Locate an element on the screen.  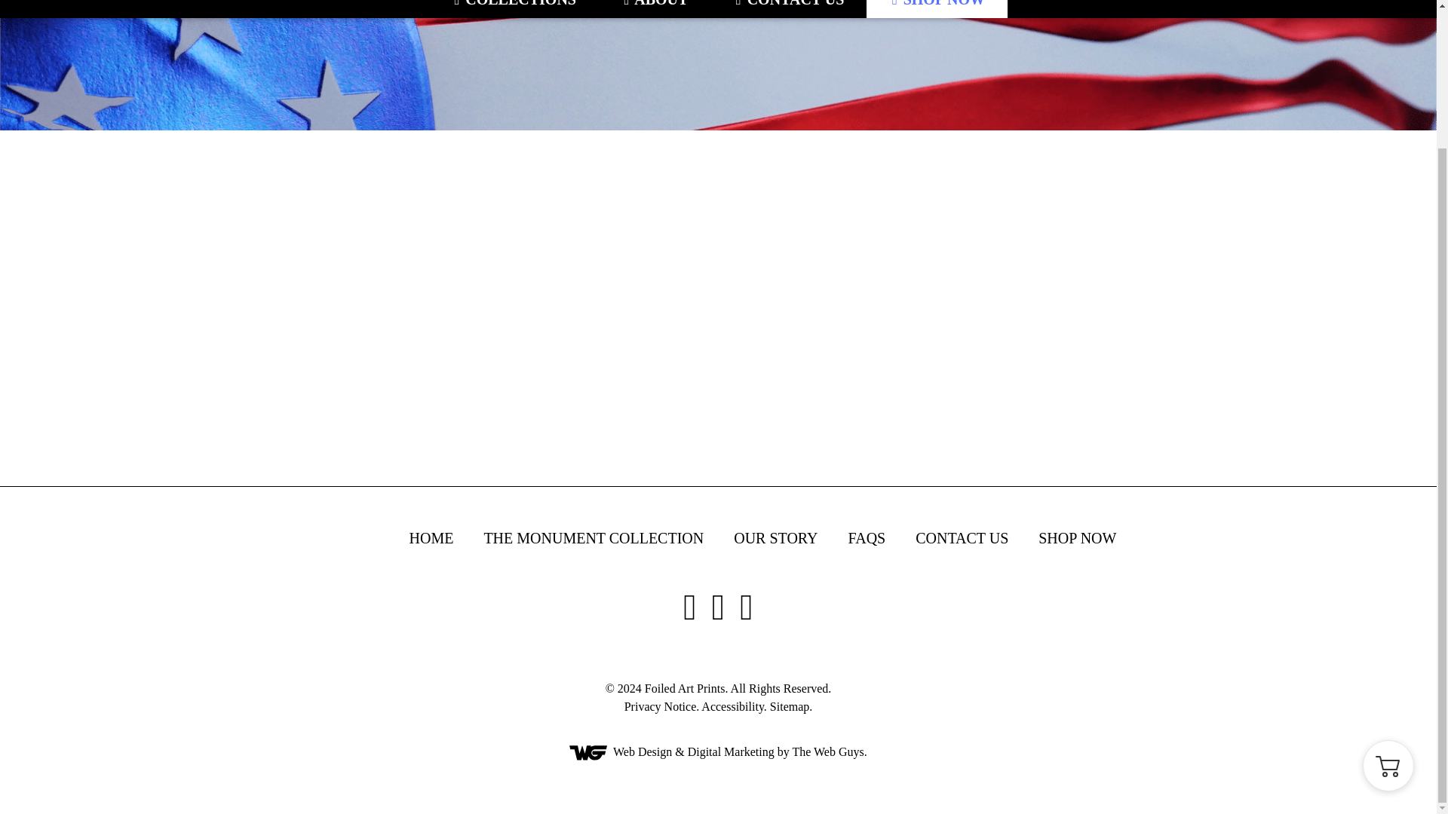
CONTACT US is located at coordinates (961, 538).